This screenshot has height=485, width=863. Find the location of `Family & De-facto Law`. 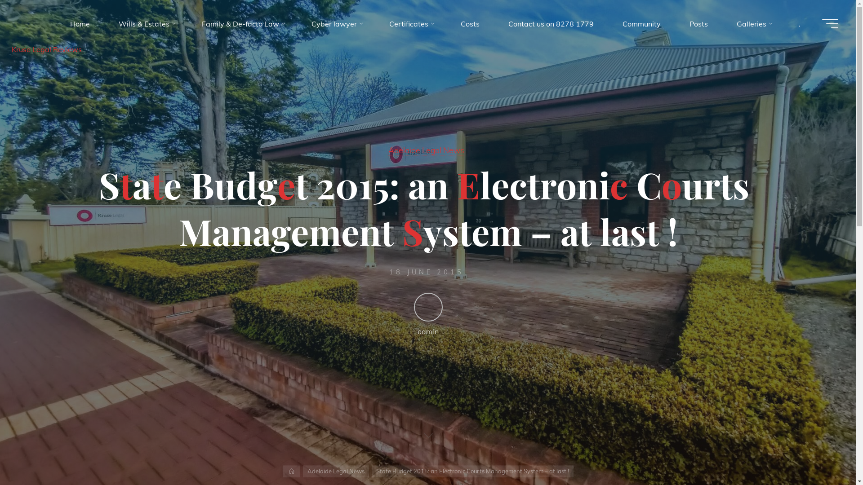

Family & De-facto Law is located at coordinates (242, 24).